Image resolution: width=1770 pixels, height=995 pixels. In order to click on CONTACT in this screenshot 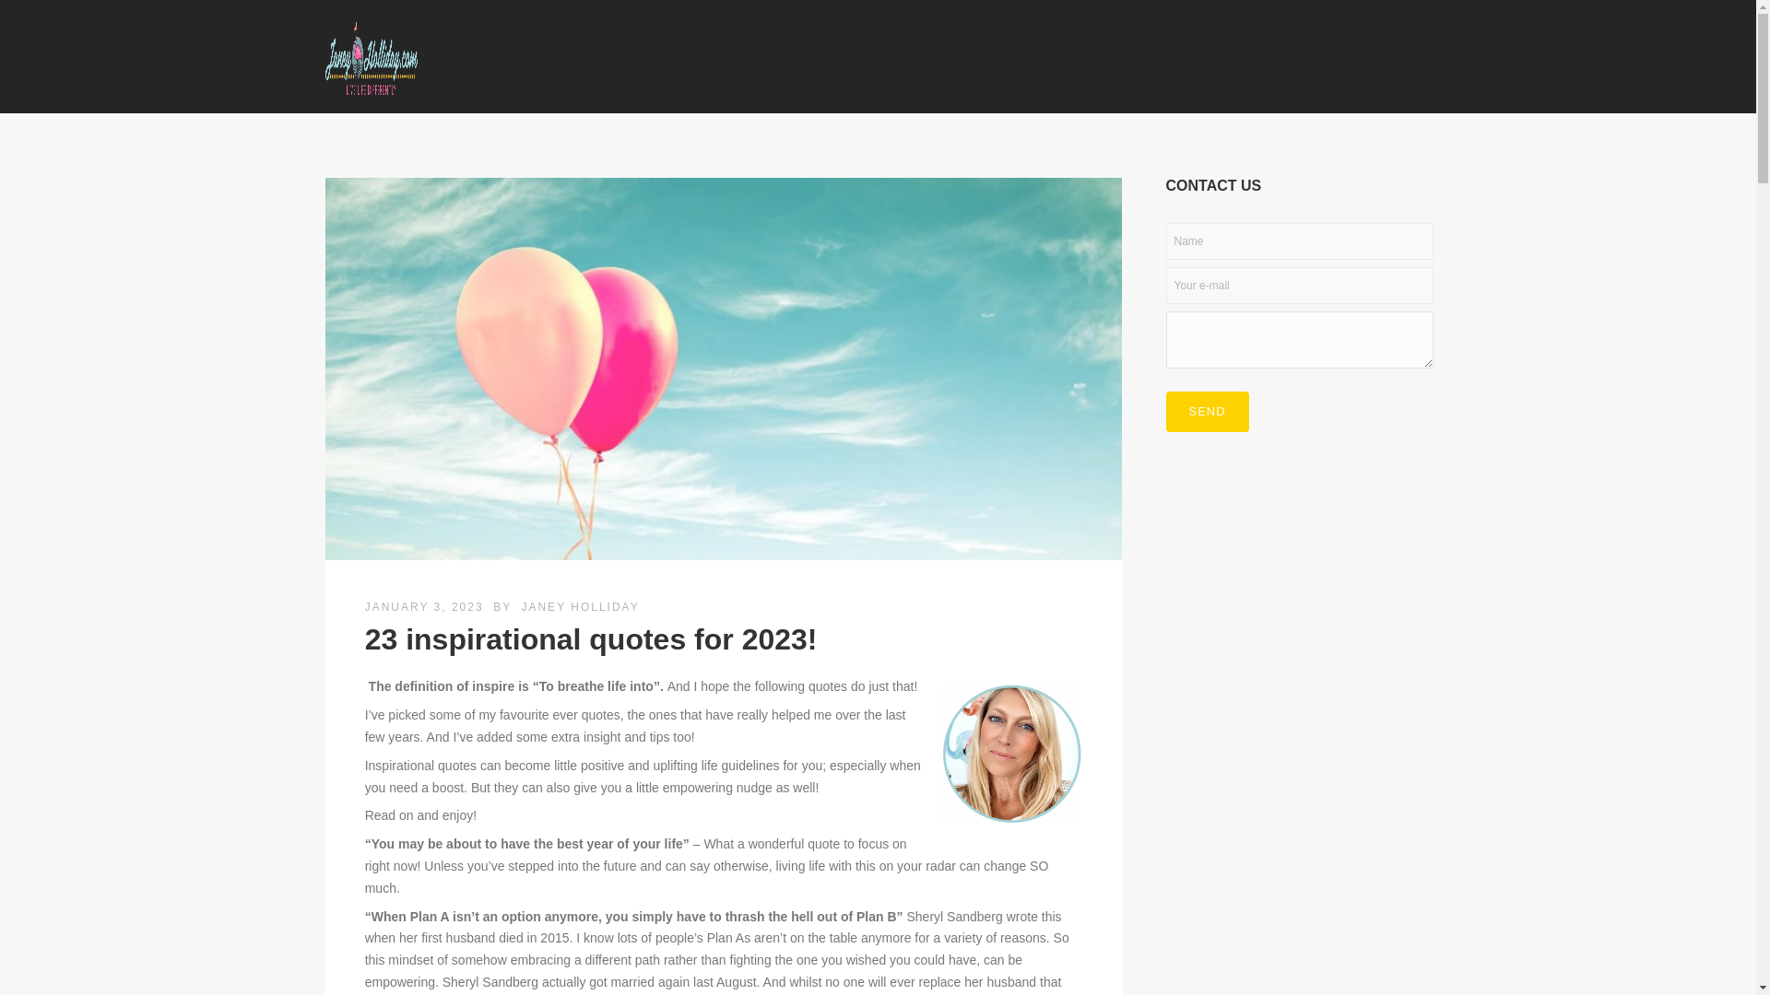, I will do `click(1313, 39)`.